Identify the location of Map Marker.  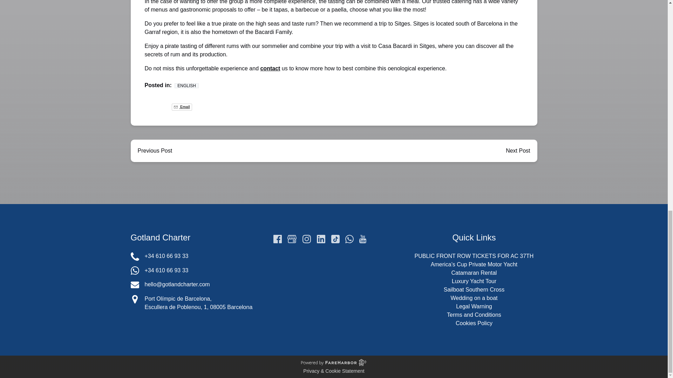
(135, 299).